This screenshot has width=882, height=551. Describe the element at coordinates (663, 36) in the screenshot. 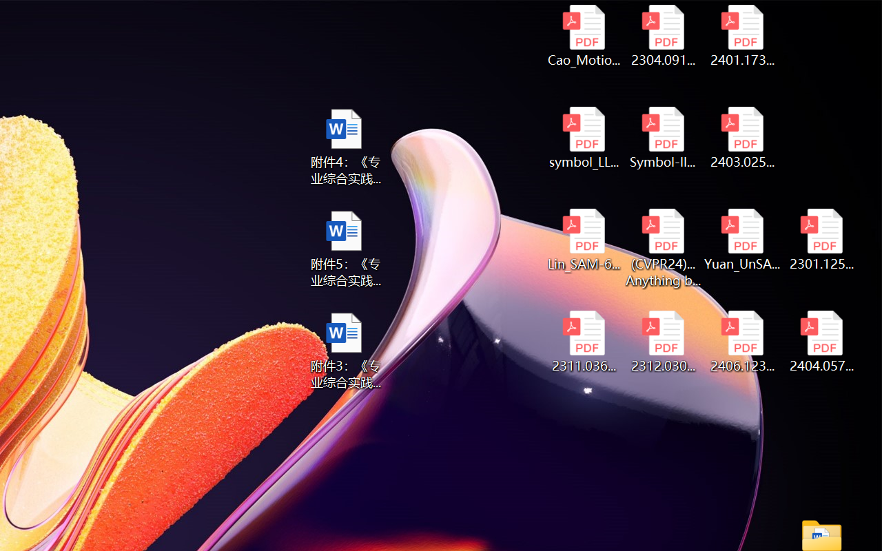

I see `2304.09121v3.pdf` at that location.